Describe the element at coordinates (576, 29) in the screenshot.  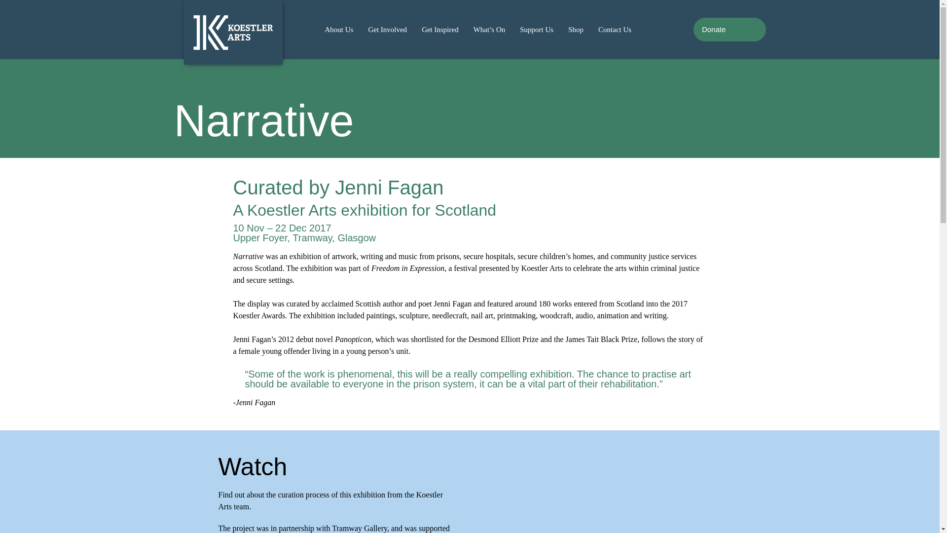
I see `Shop` at that location.